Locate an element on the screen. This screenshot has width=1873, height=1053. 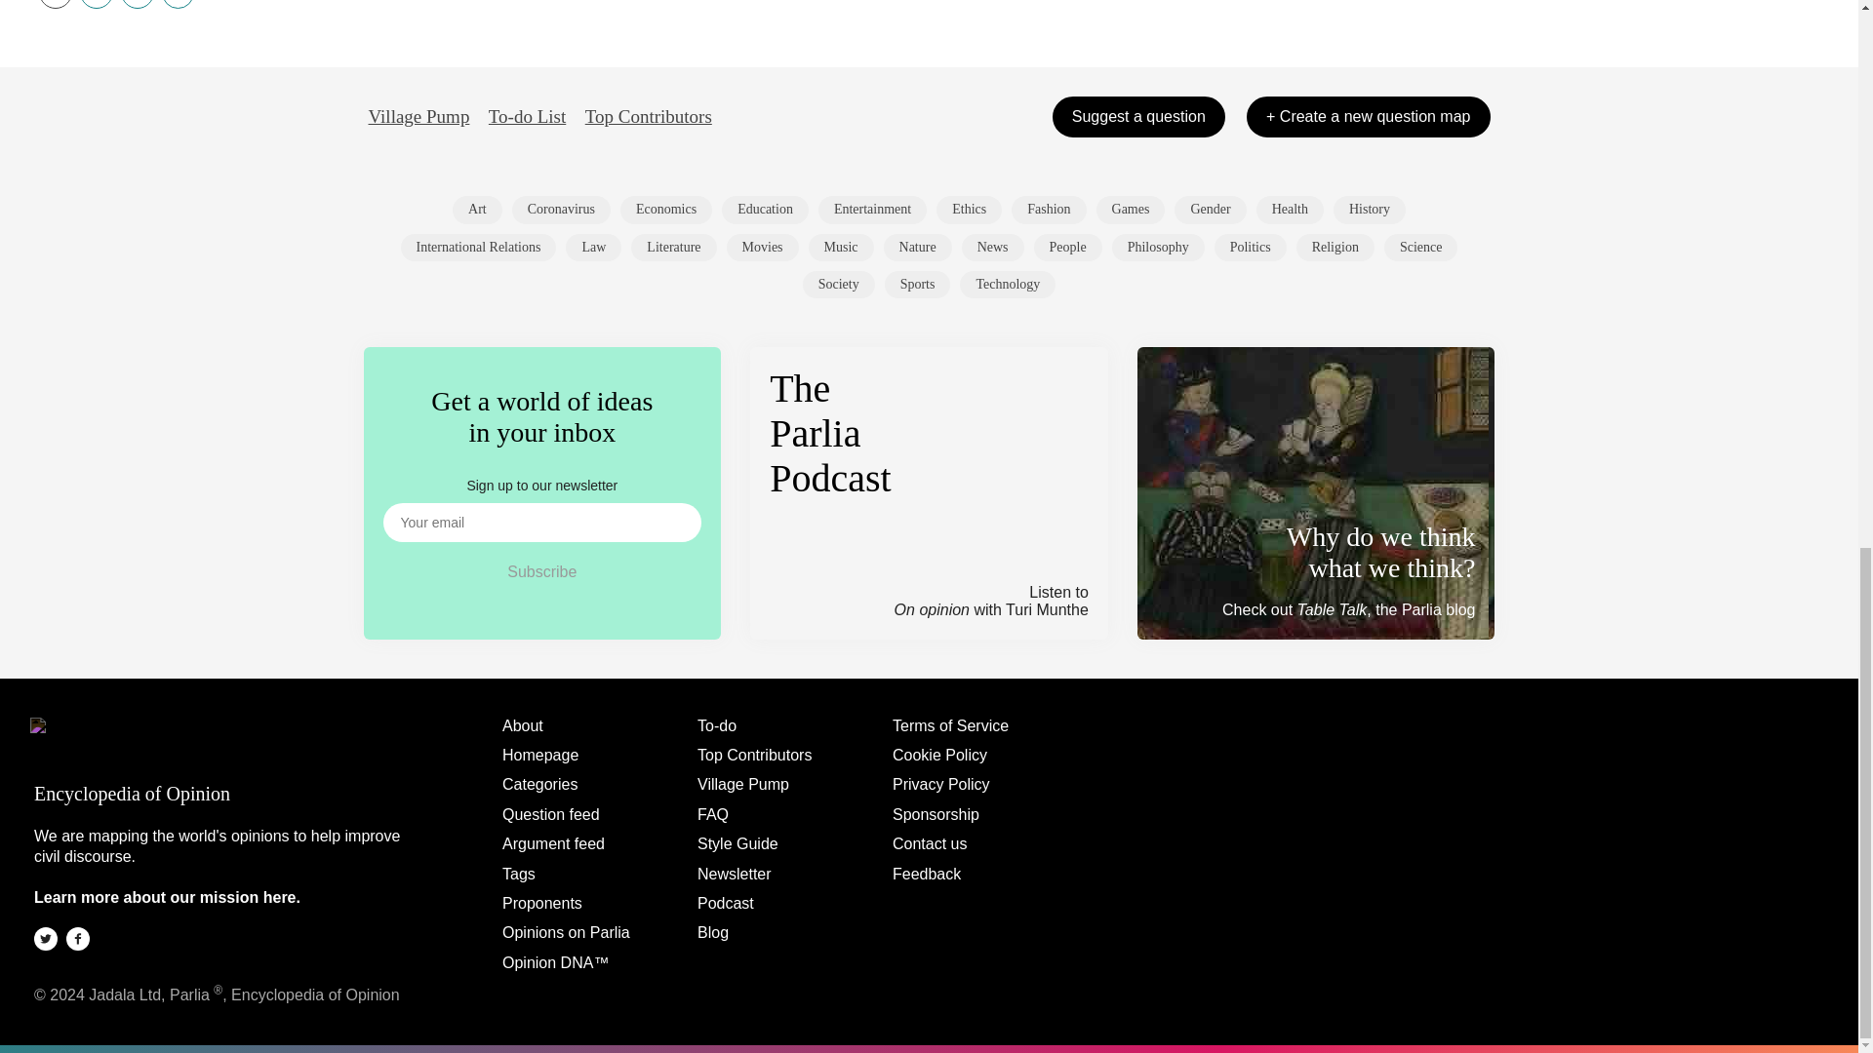
Category item is located at coordinates (765, 209).